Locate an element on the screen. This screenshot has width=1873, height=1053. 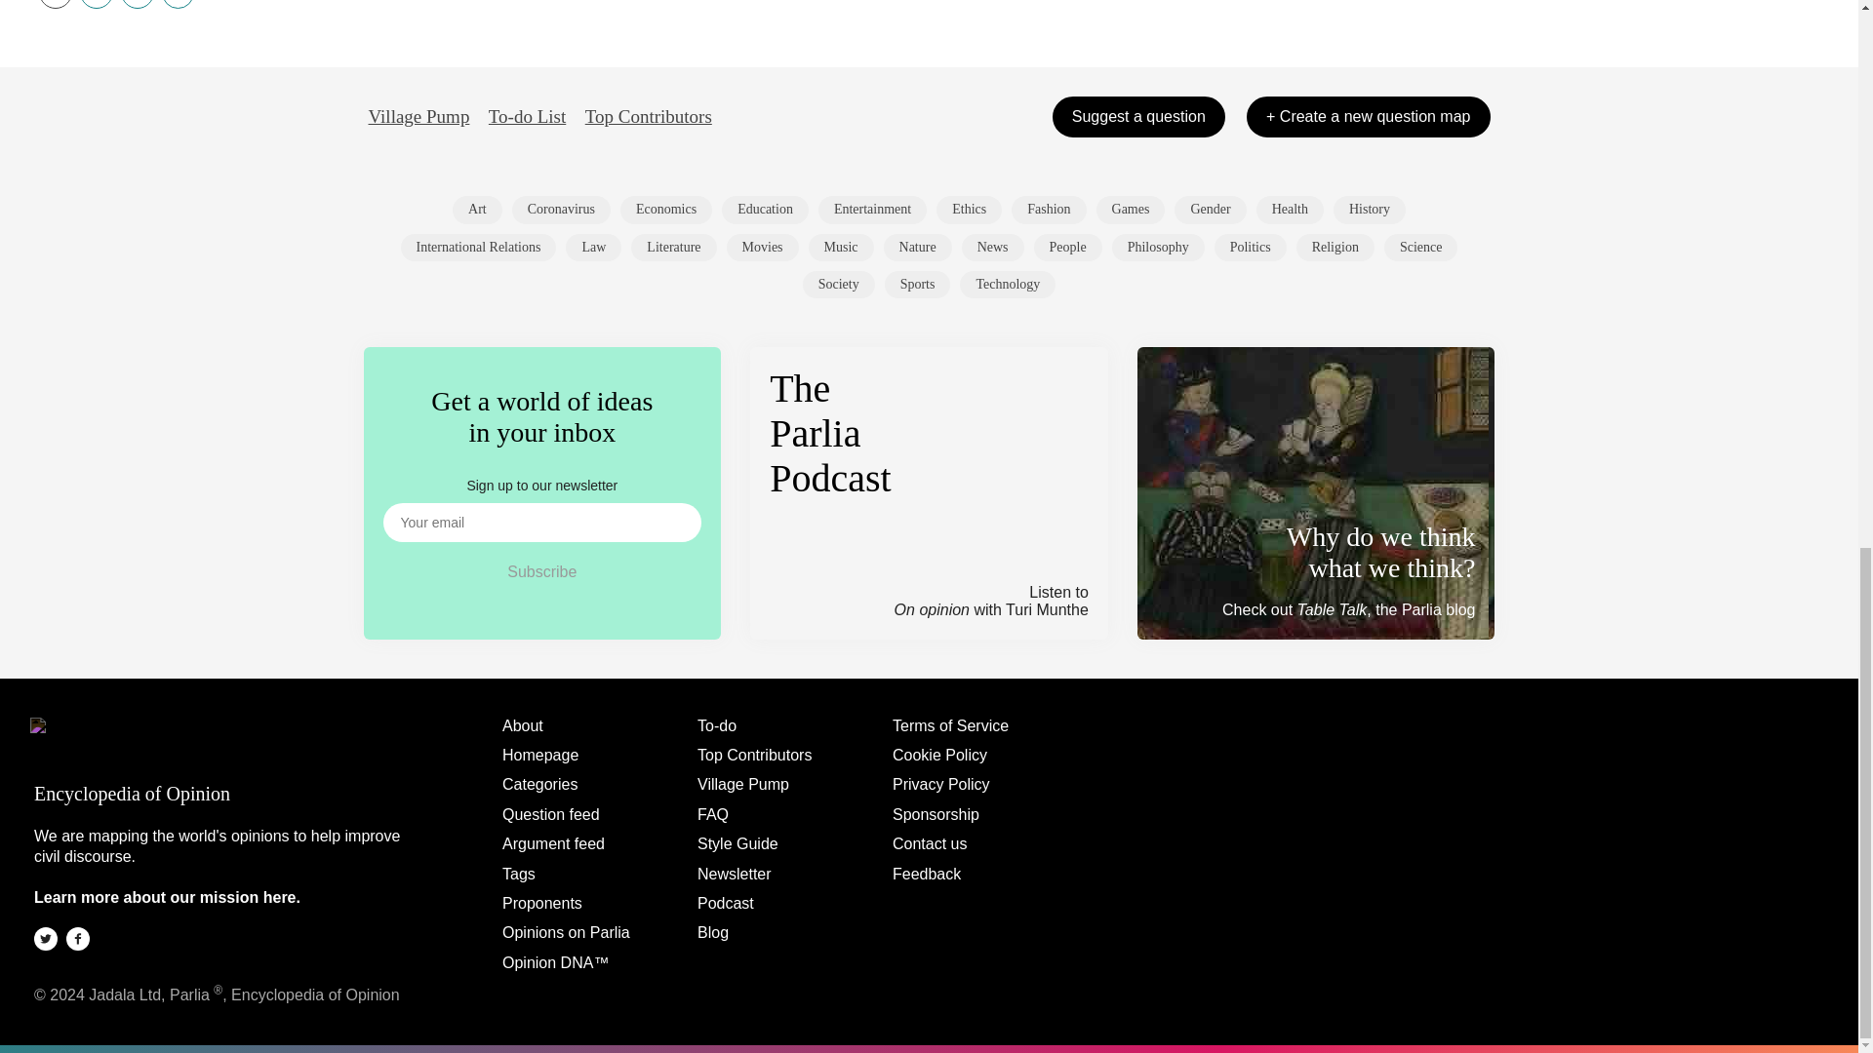
Category item is located at coordinates (765, 209).